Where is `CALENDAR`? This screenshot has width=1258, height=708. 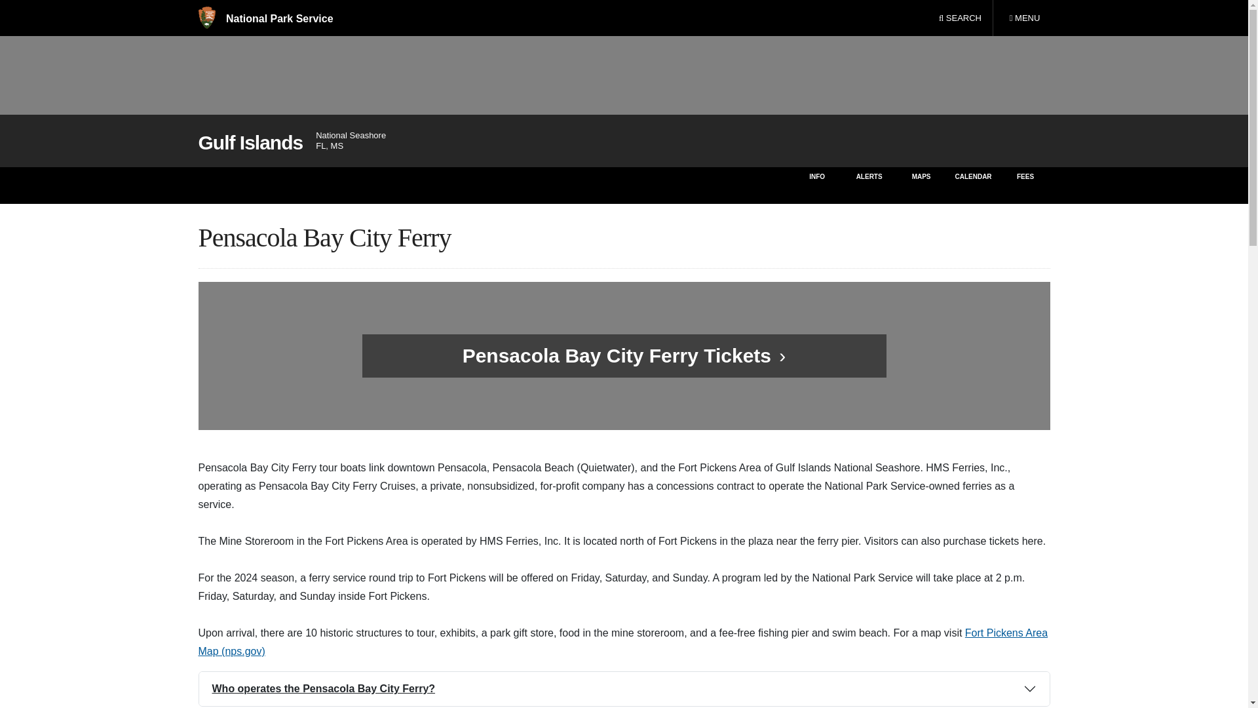
CALENDAR is located at coordinates (972, 185).